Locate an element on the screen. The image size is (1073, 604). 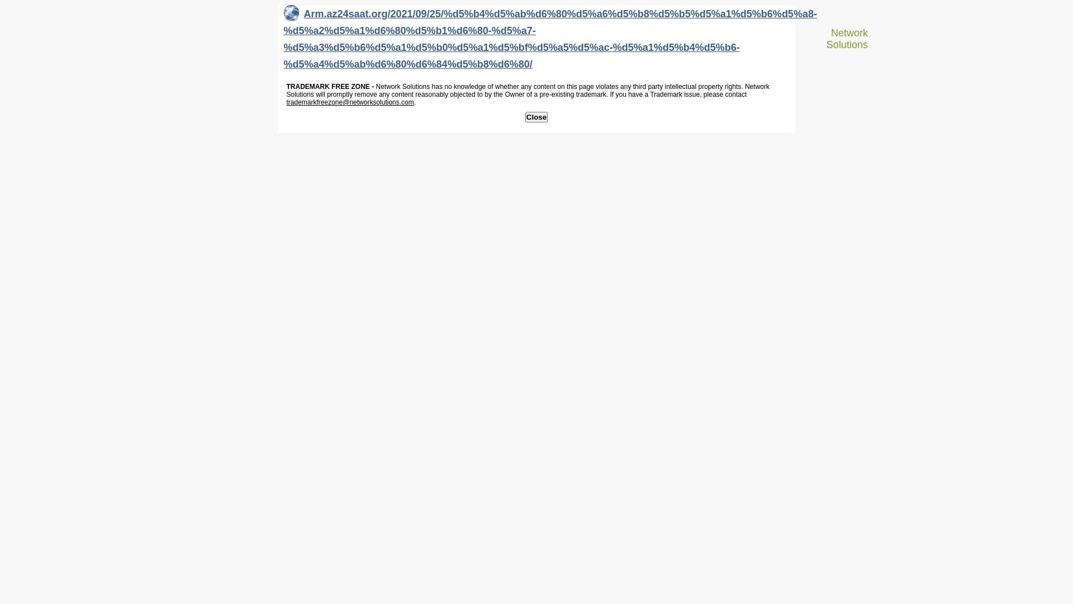
trademarkfreezone@networksolutions.com is located at coordinates (350, 102).